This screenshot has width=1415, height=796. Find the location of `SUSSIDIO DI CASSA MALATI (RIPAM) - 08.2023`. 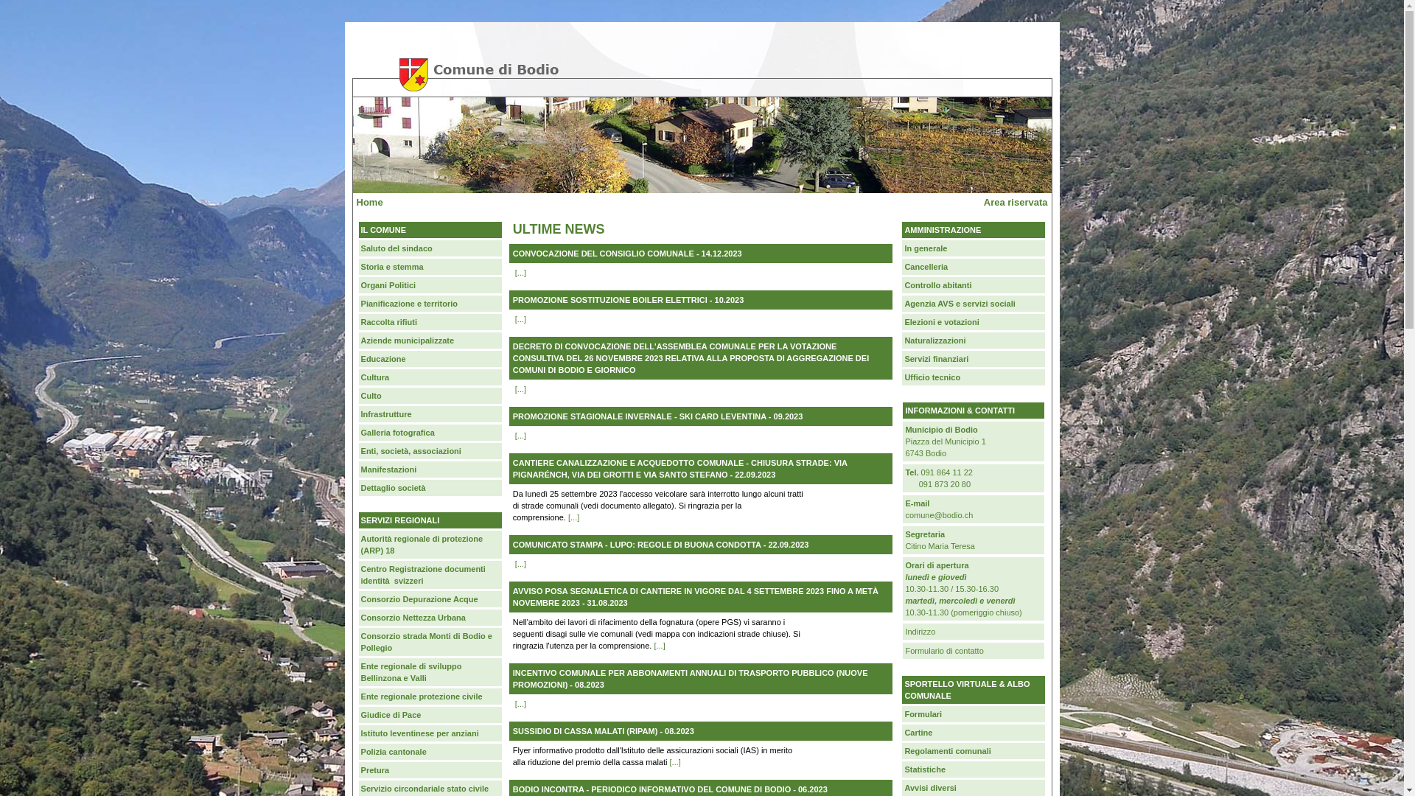

SUSSIDIO DI CASSA MALATI (RIPAM) - 08.2023 is located at coordinates (604, 731).